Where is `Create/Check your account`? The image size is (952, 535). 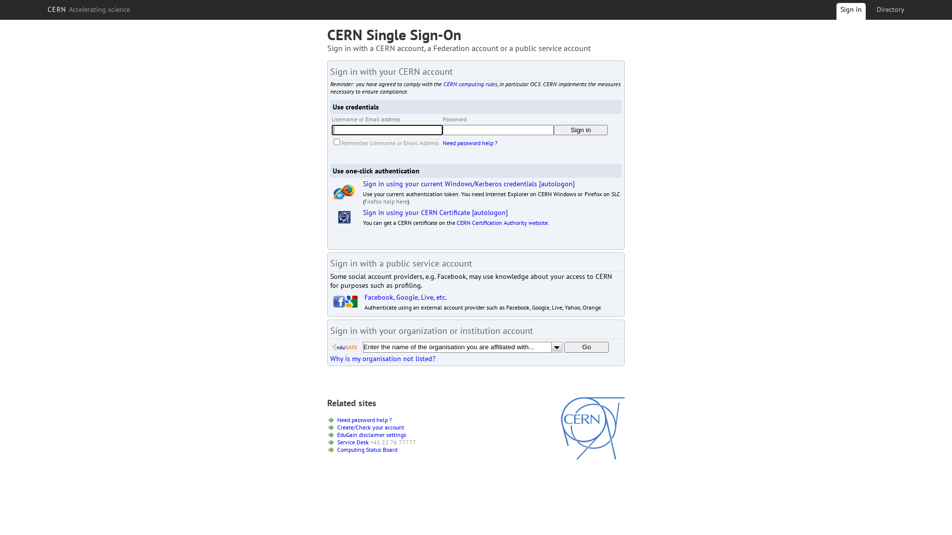 Create/Check your account is located at coordinates (371, 427).